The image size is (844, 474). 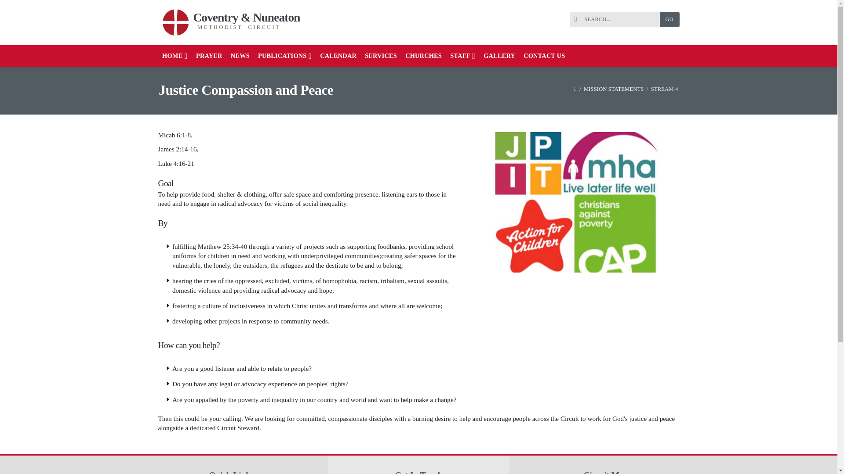 I want to click on PRAYER, so click(x=208, y=56).